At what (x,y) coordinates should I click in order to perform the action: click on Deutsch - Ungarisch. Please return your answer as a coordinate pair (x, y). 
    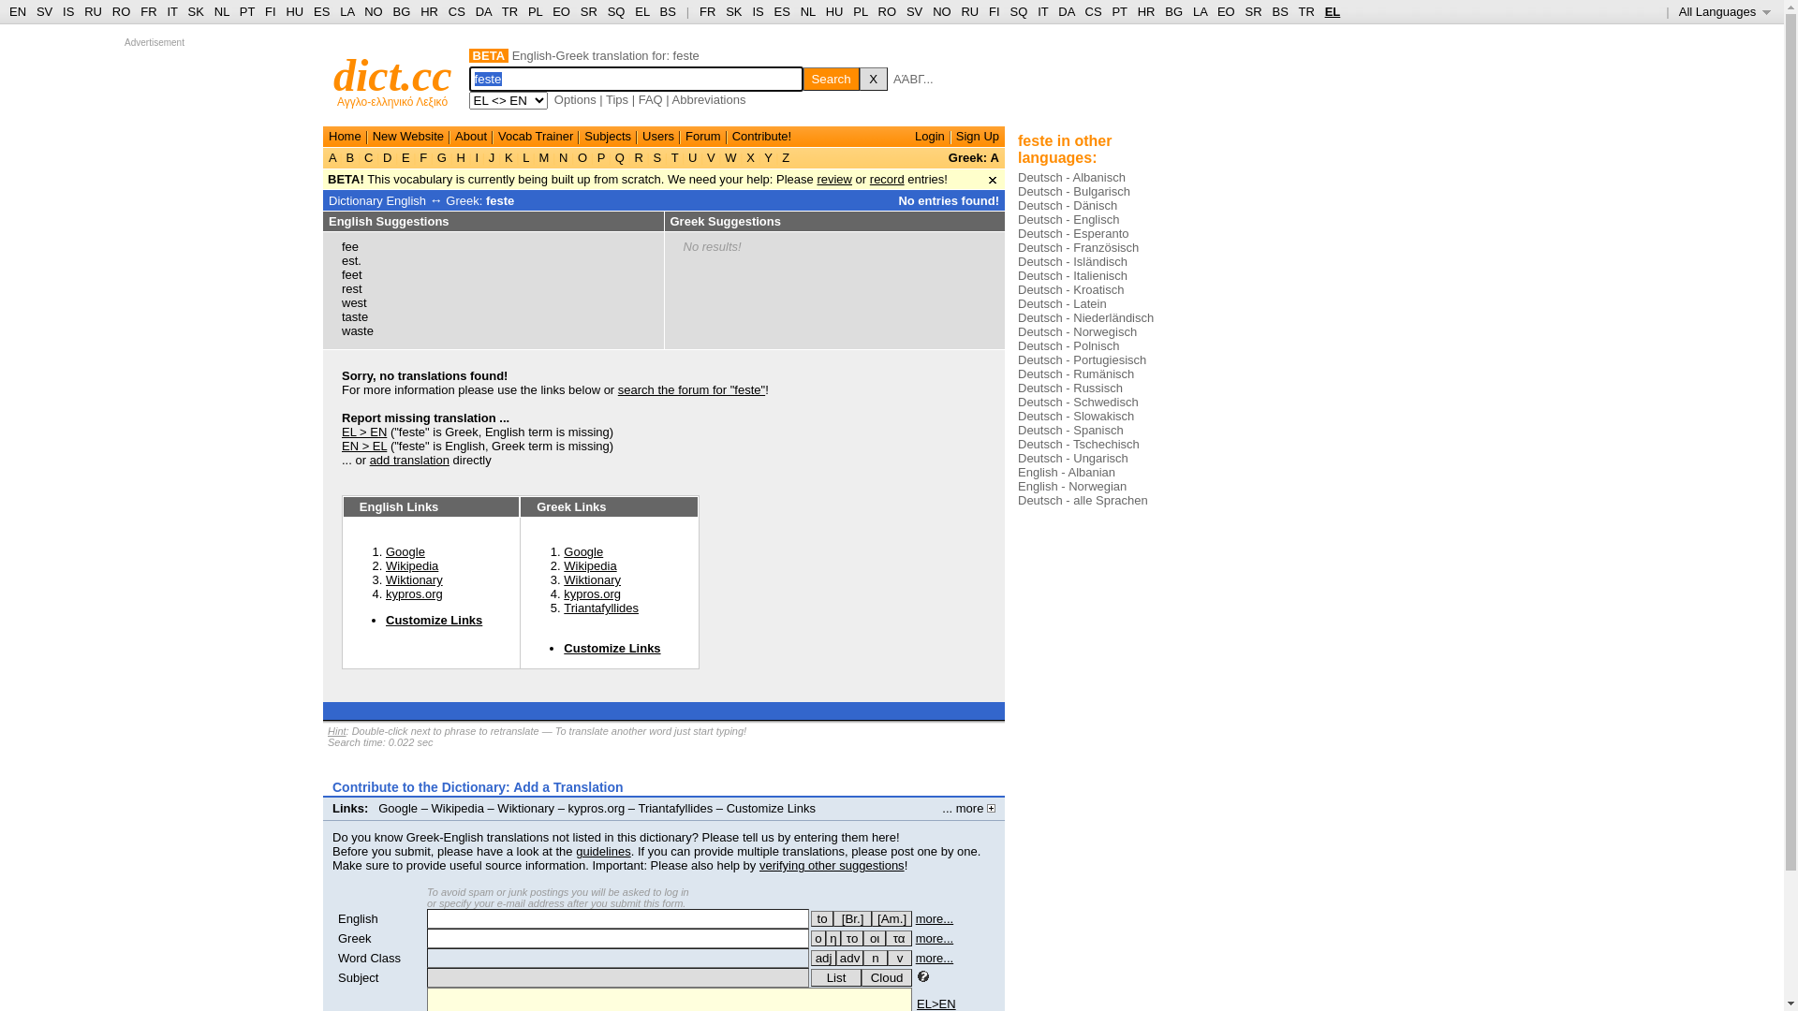
    Looking at the image, I should click on (1073, 459).